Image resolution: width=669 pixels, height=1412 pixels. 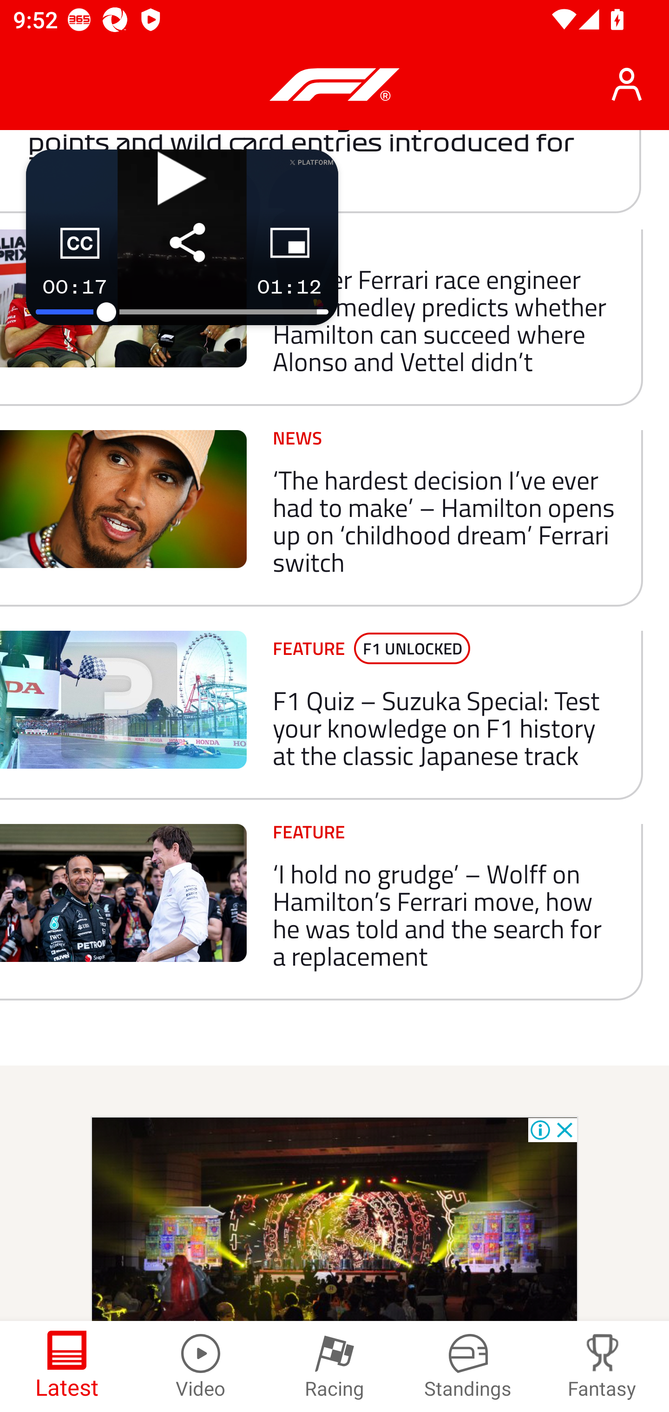 What do you see at coordinates (334, 1366) in the screenshot?
I see `Racing` at bounding box center [334, 1366].